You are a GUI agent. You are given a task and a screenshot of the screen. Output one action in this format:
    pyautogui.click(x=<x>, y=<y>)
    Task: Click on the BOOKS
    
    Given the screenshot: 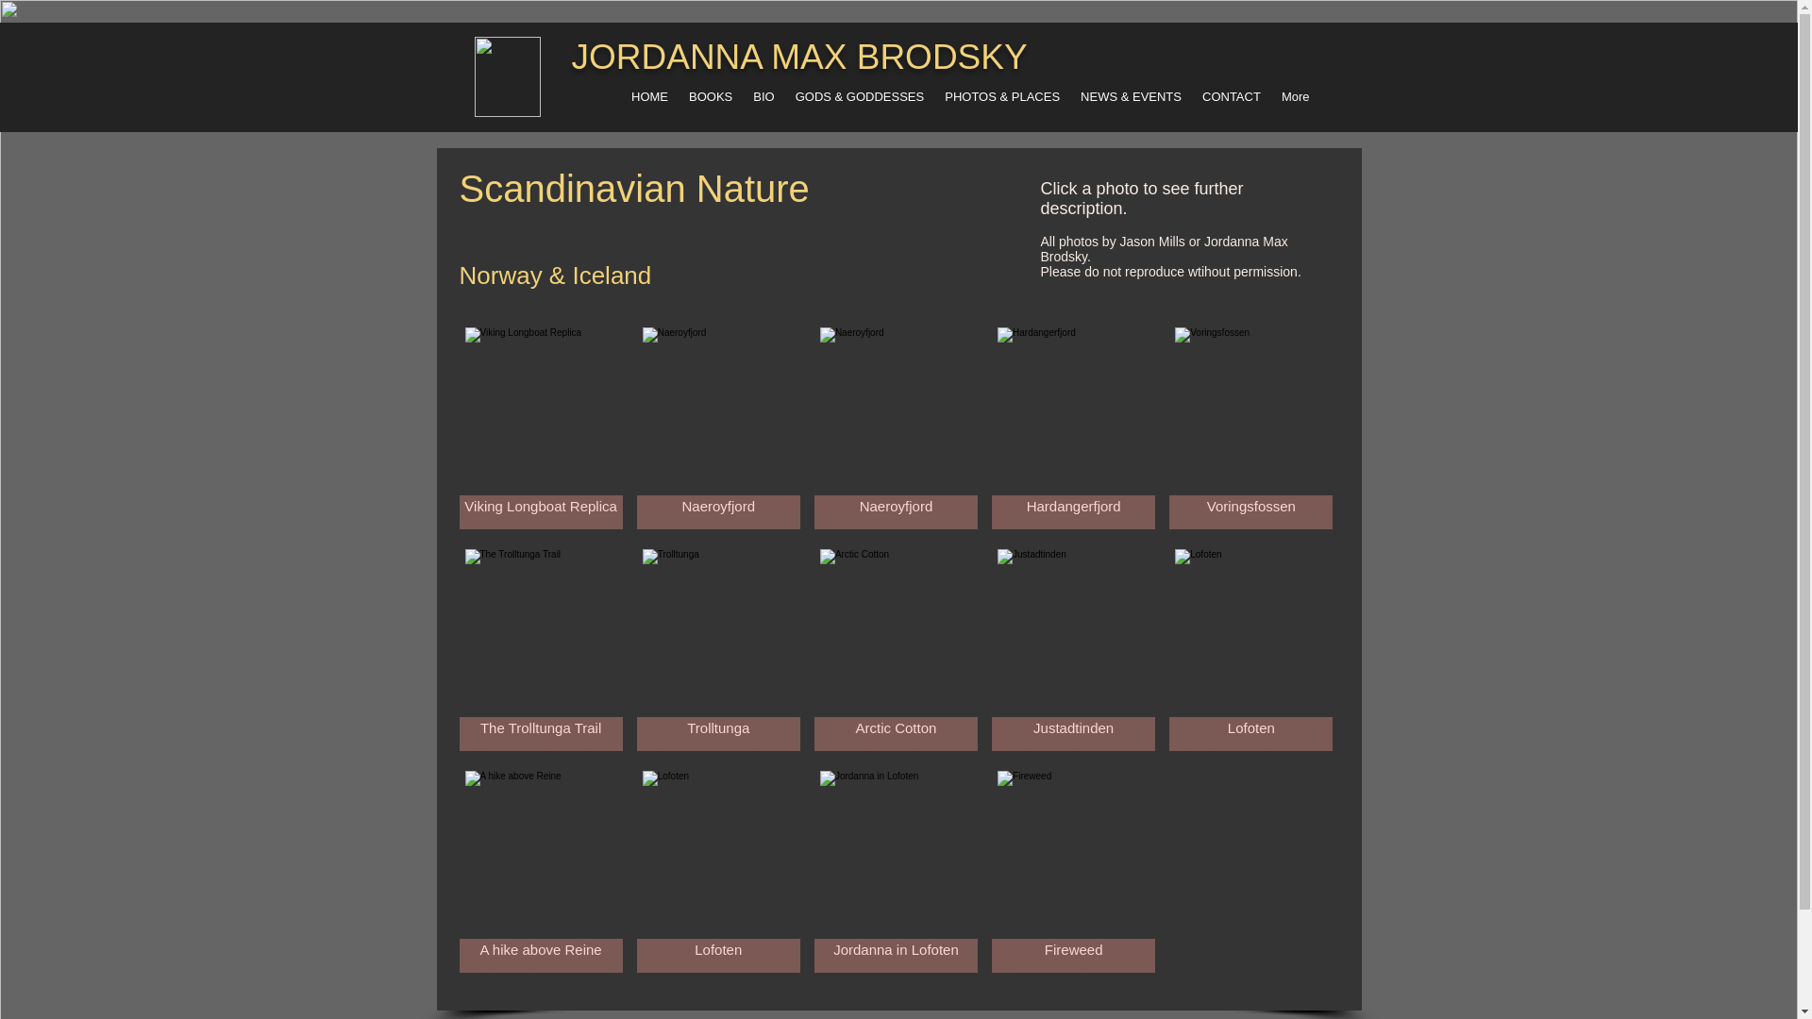 What is the action you would take?
    pyautogui.click(x=710, y=102)
    